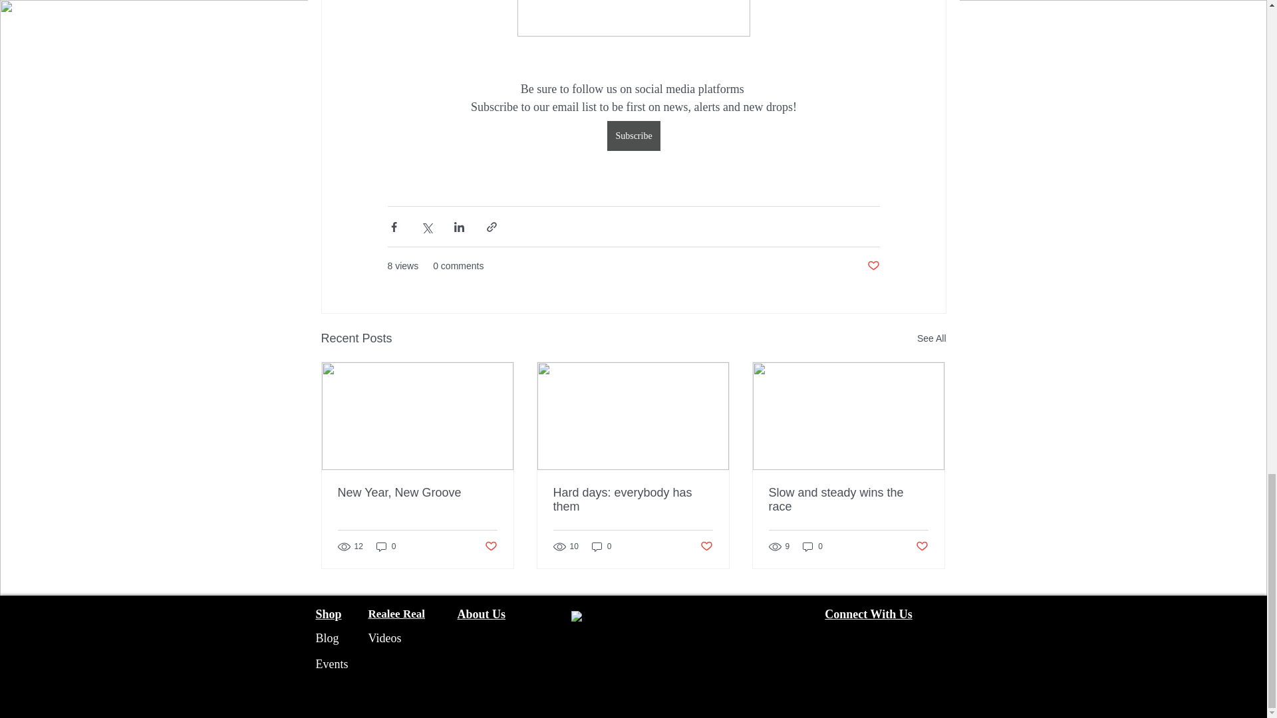 The image size is (1277, 718). Describe the element at coordinates (328, 614) in the screenshot. I see `Shop` at that location.